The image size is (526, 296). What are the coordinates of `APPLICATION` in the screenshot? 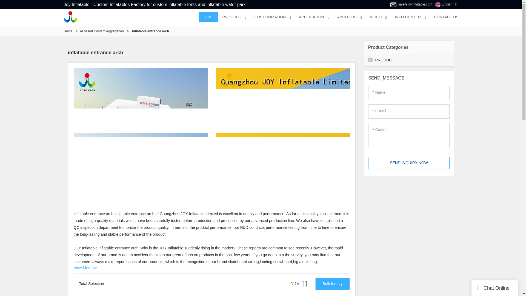 It's located at (311, 17).